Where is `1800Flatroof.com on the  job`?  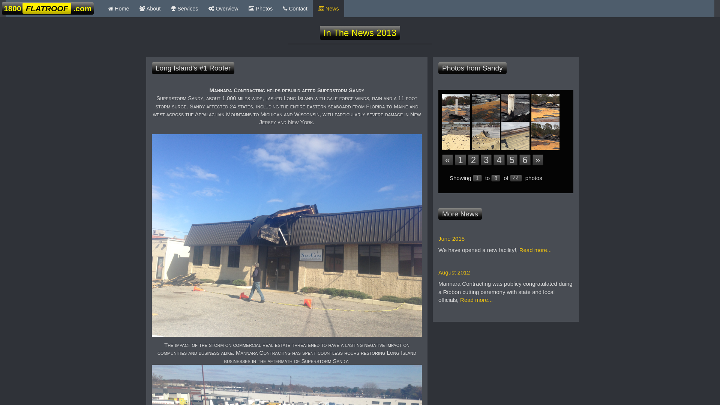 1800Flatroof.com on the  job is located at coordinates (545, 135).